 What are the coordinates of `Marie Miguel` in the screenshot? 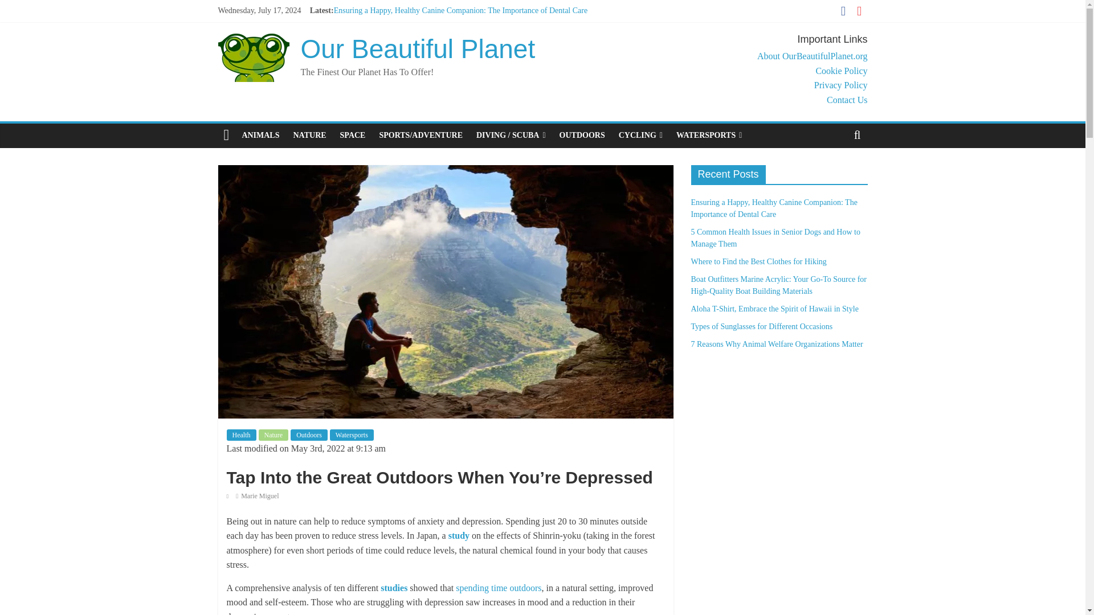 It's located at (260, 496).